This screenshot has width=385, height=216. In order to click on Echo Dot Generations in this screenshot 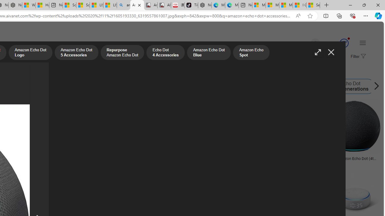, I will do `click(350, 86)`.